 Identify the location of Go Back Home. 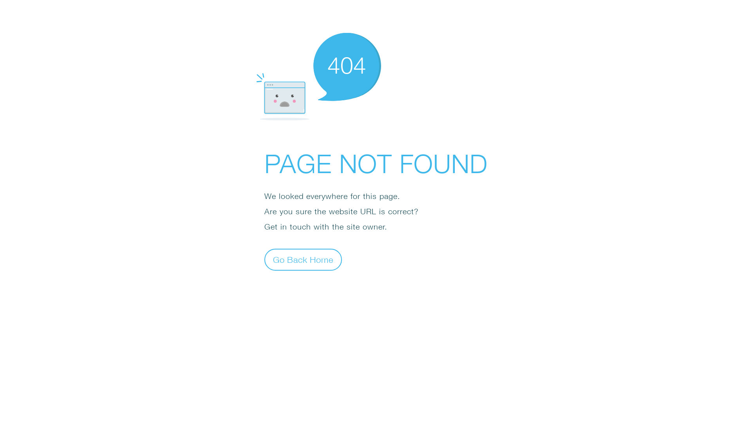
(303, 259).